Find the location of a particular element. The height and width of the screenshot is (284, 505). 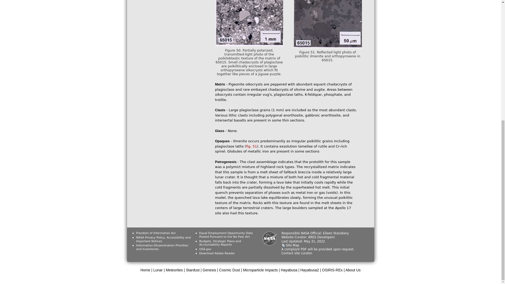

Thin section photo of sample 65015 in reflected light is located at coordinates (251, 146).